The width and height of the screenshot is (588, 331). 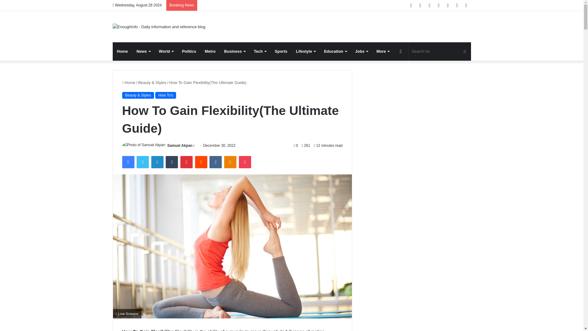 What do you see at coordinates (235, 51) in the screenshot?
I see `Business` at bounding box center [235, 51].